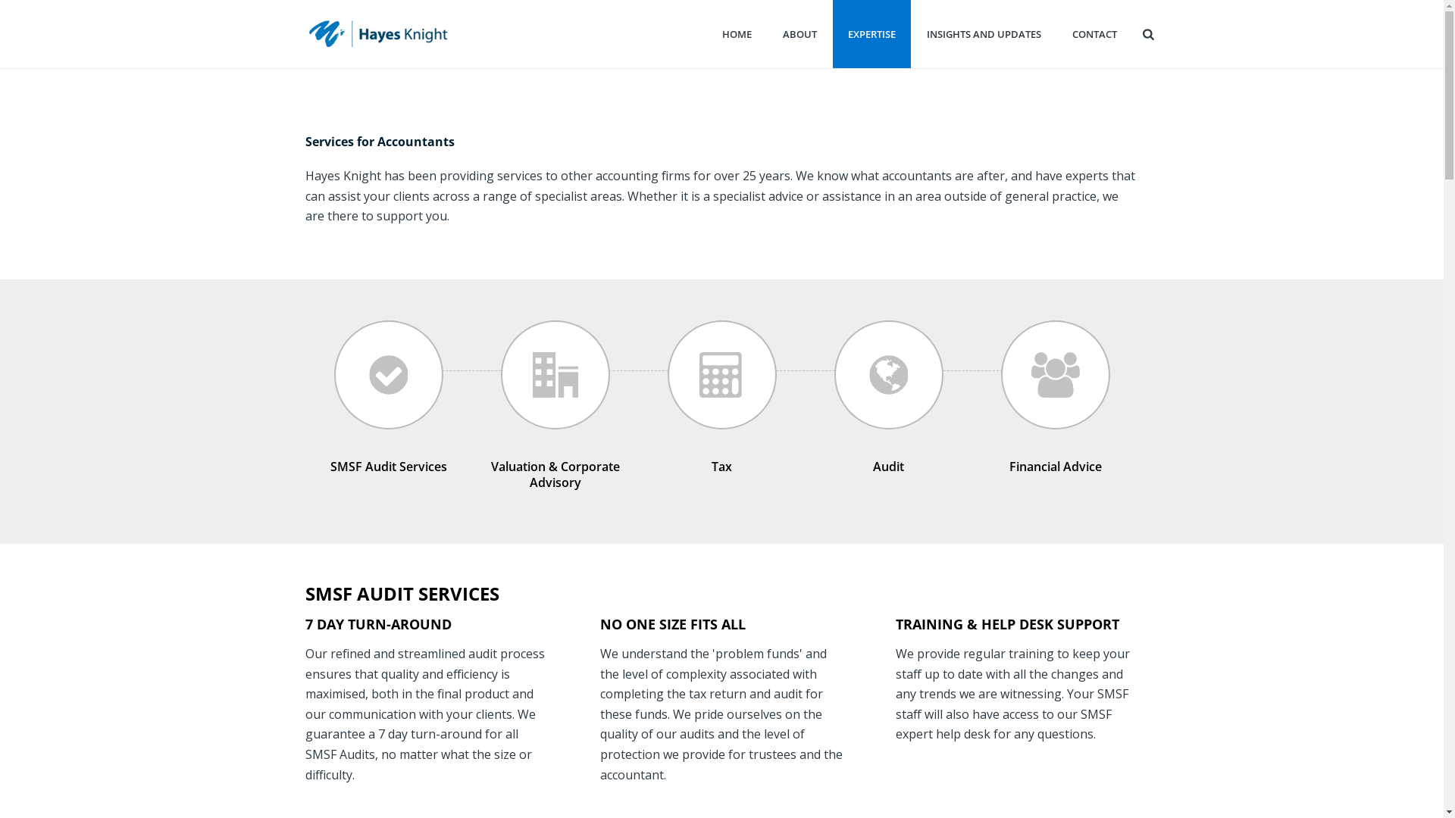 Image resolution: width=1455 pixels, height=818 pixels. Describe the element at coordinates (888, 467) in the screenshot. I see `Audit` at that location.